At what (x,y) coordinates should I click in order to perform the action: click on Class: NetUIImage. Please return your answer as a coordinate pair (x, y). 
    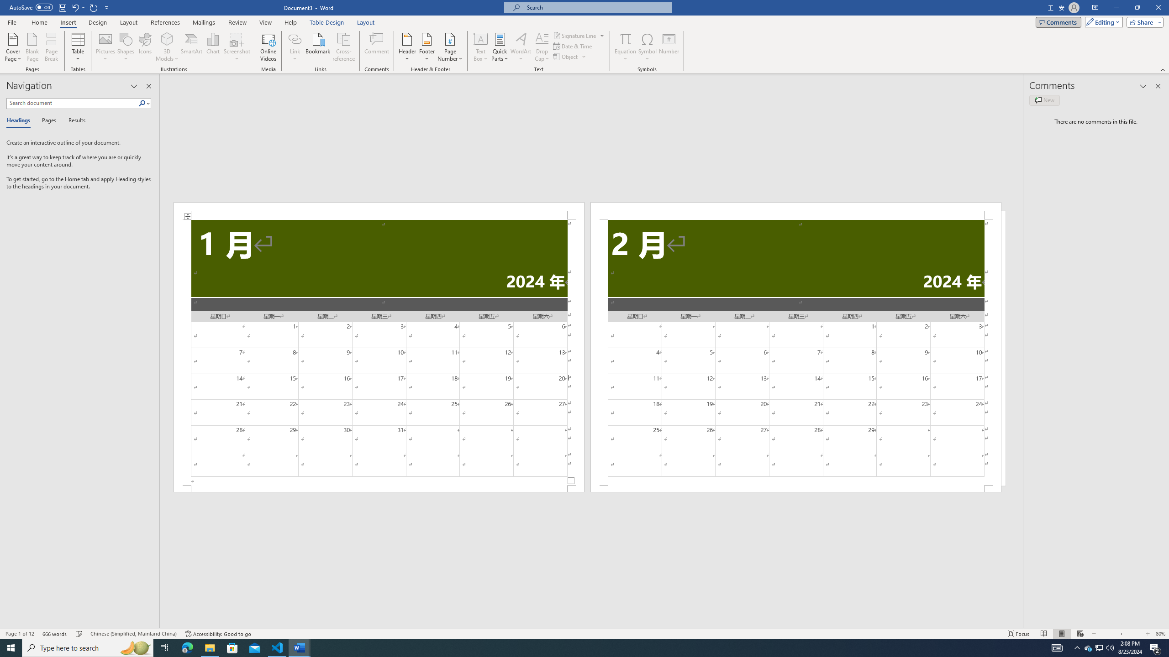
    Looking at the image, I should click on (142, 103).